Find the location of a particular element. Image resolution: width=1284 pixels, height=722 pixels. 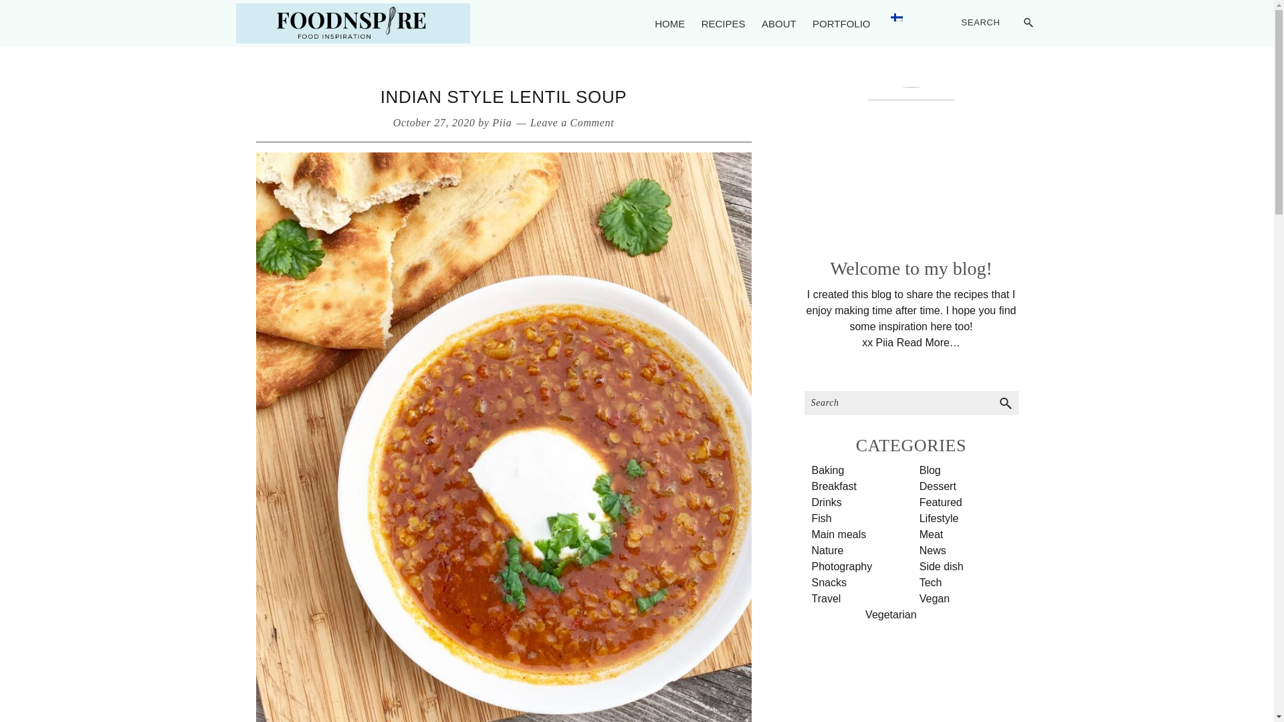

Blog is located at coordinates (930, 470).